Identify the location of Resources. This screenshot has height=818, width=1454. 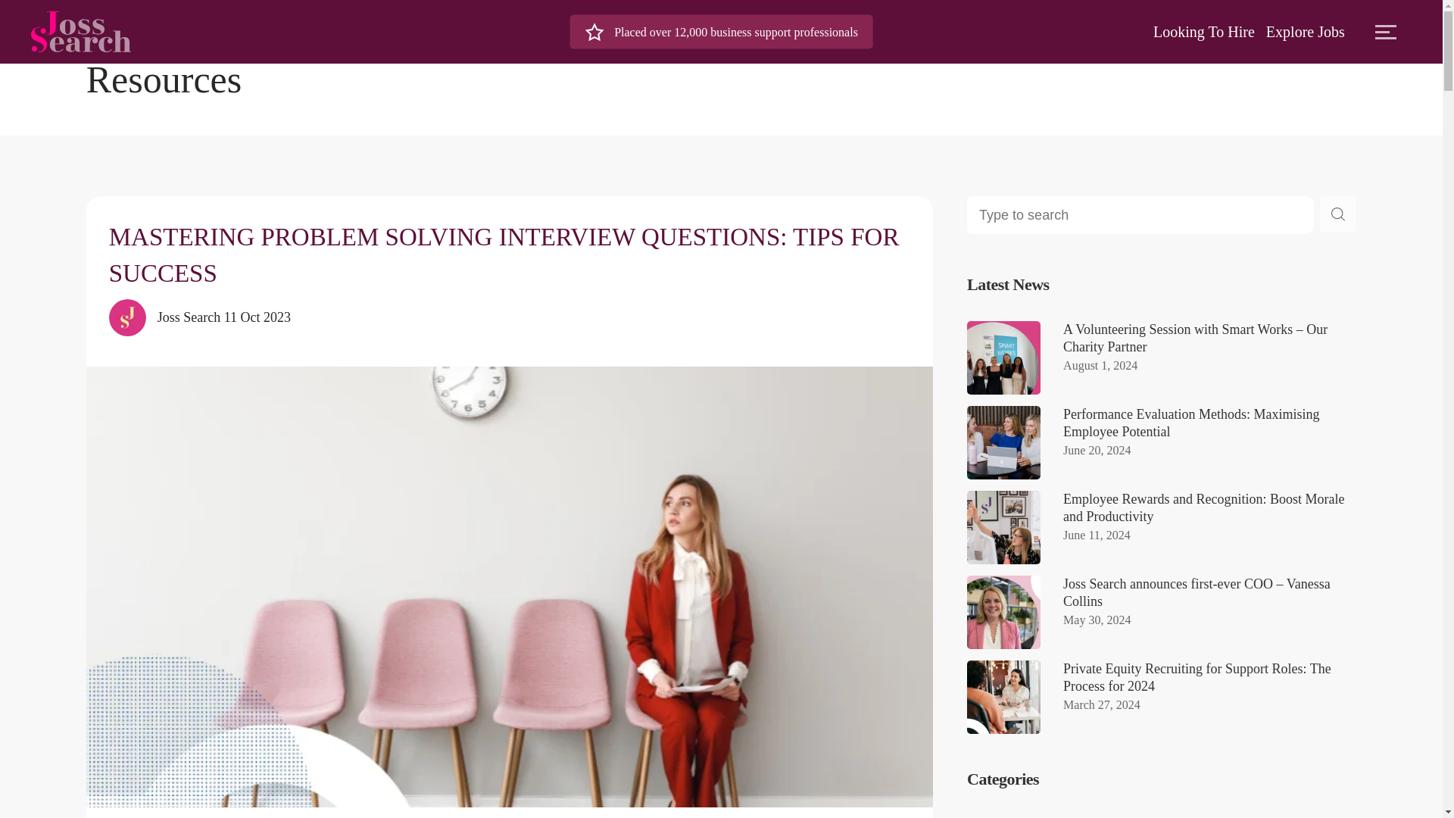
(159, 27).